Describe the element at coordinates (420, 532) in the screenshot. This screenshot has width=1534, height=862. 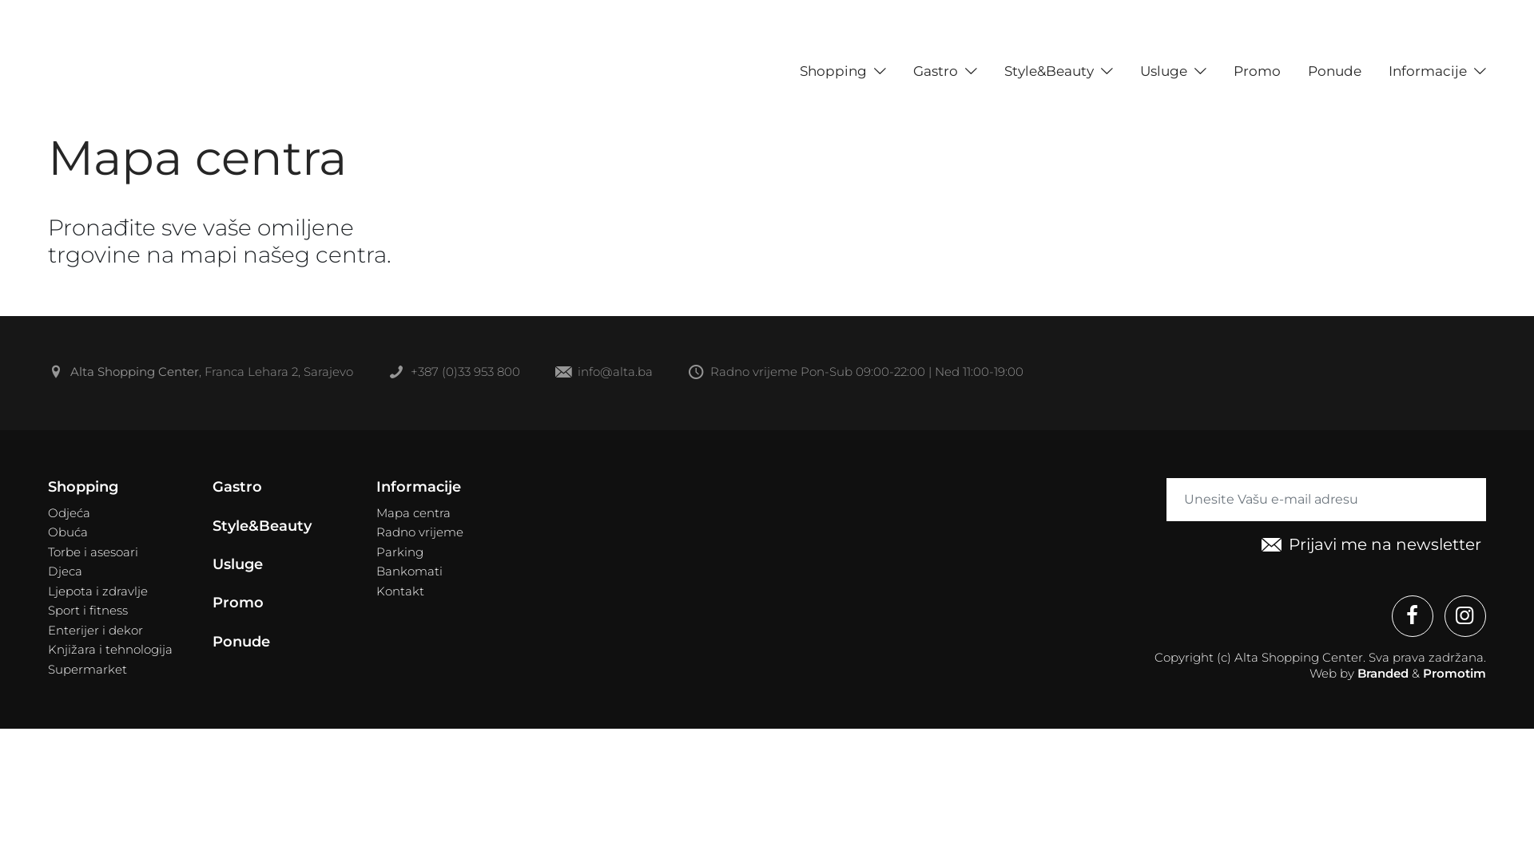
I see `Radno vrijeme` at that location.